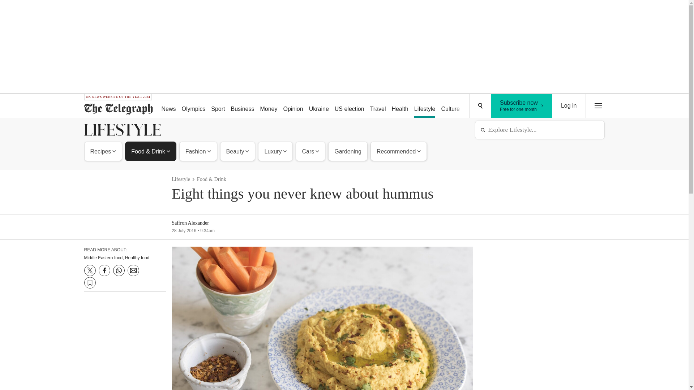 Image resolution: width=694 pixels, height=390 pixels. I want to click on US election, so click(349, 106).